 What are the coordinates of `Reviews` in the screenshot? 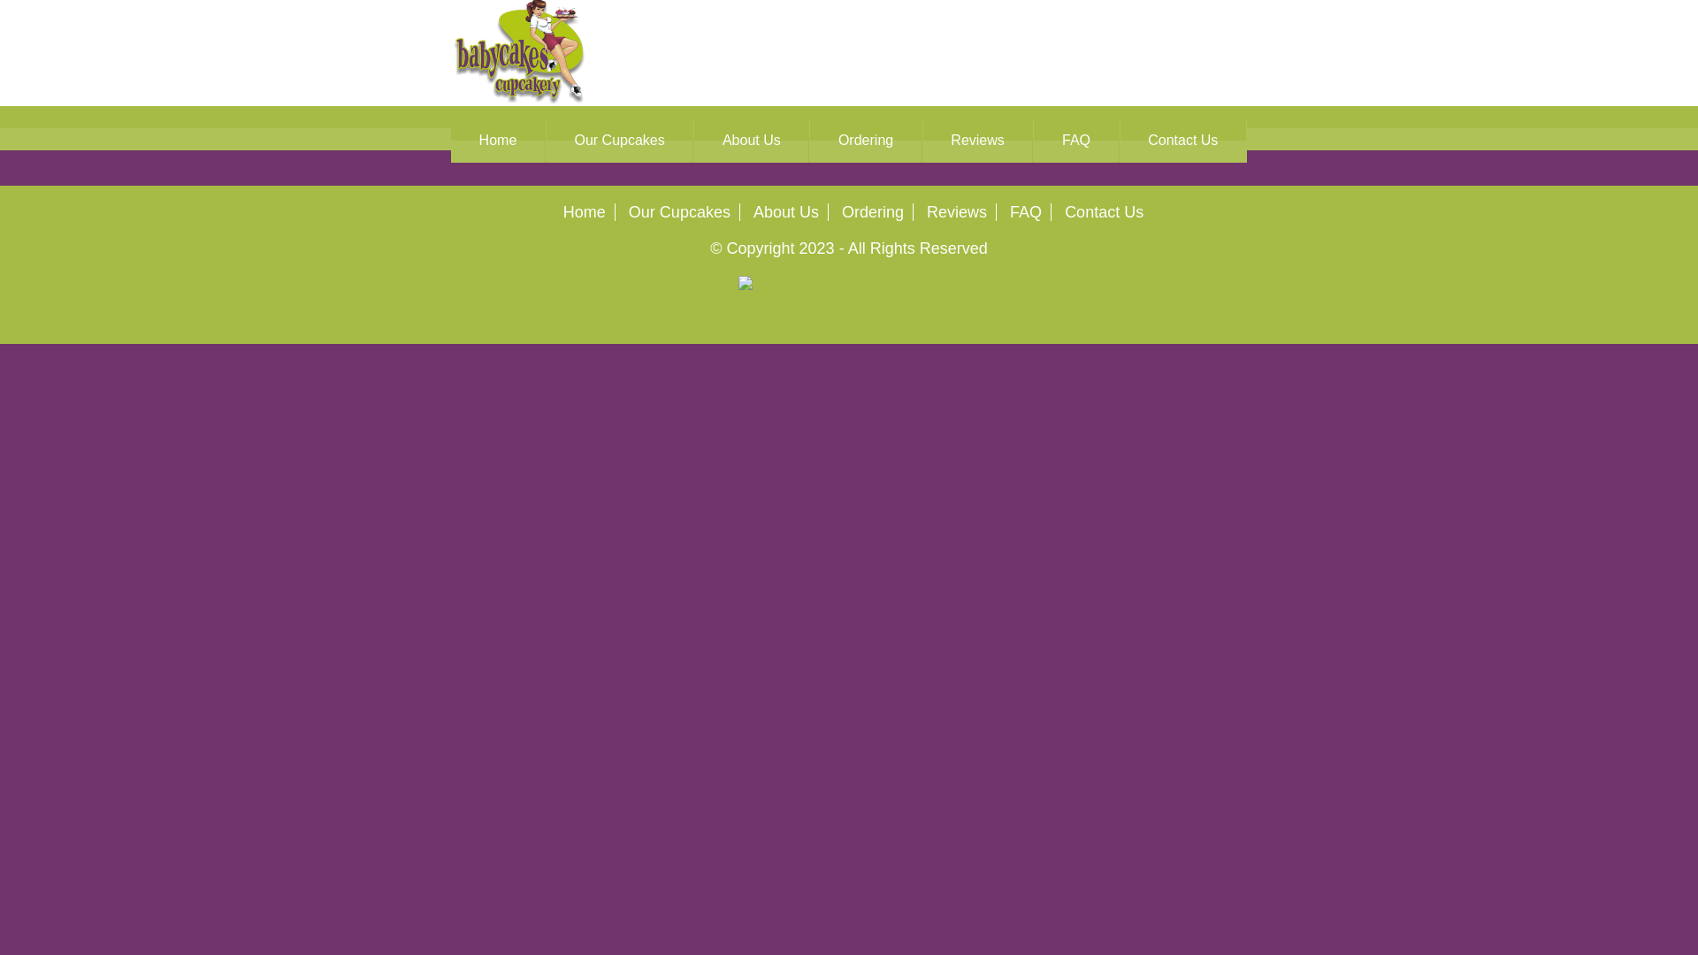 It's located at (978, 141).